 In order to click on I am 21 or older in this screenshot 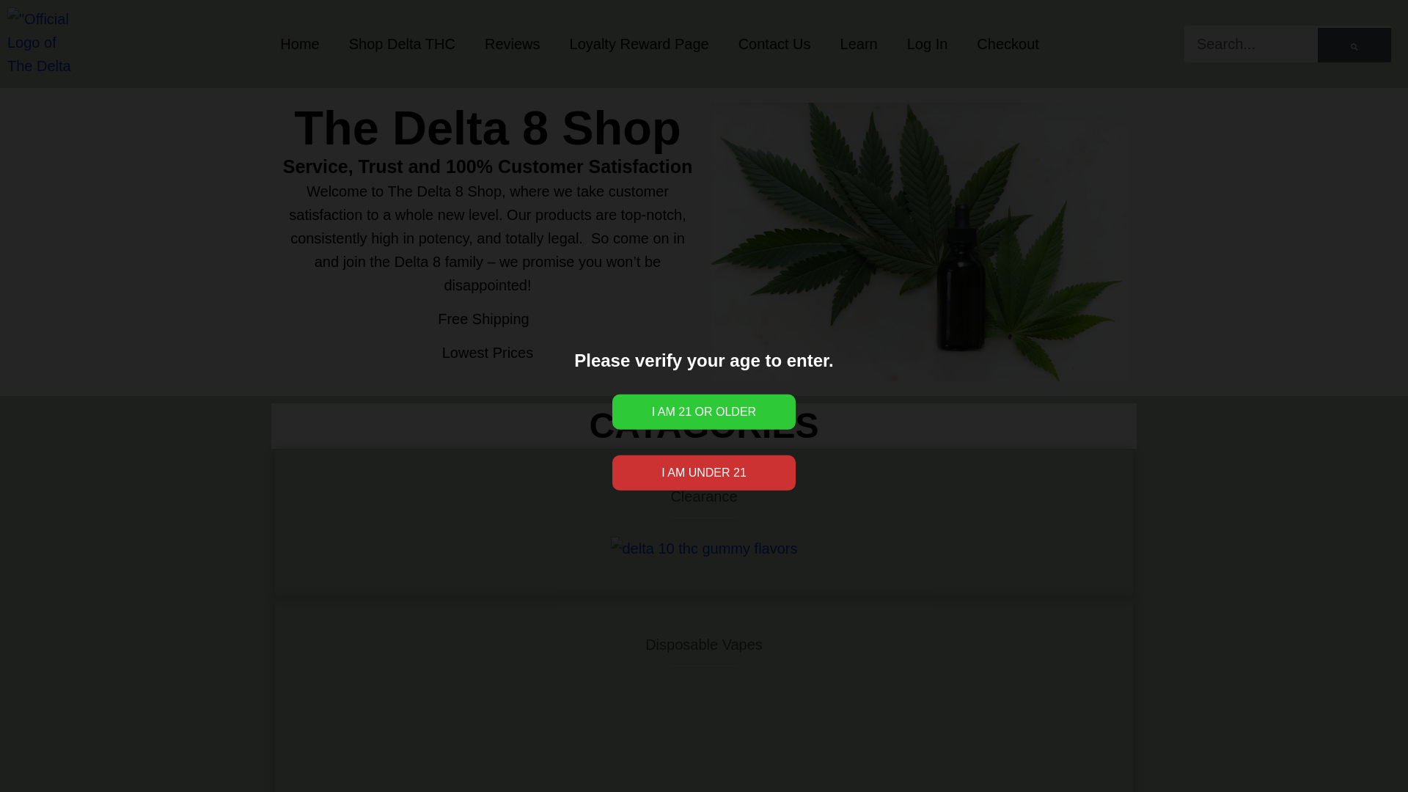, I will do `click(704, 412)`.